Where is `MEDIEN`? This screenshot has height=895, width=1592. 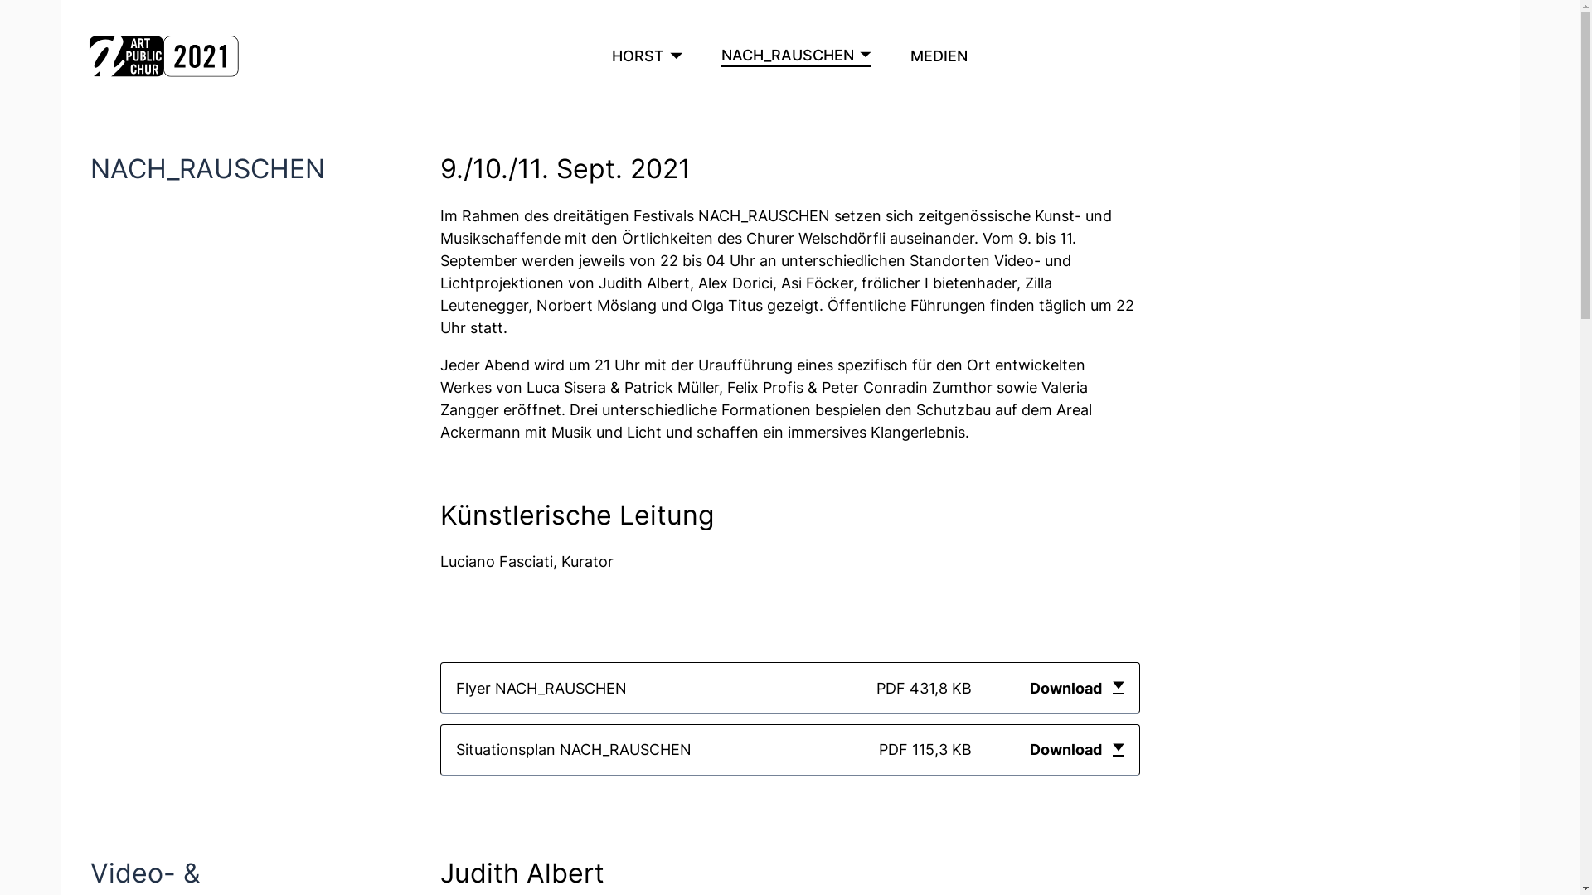
MEDIEN is located at coordinates (939, 56).